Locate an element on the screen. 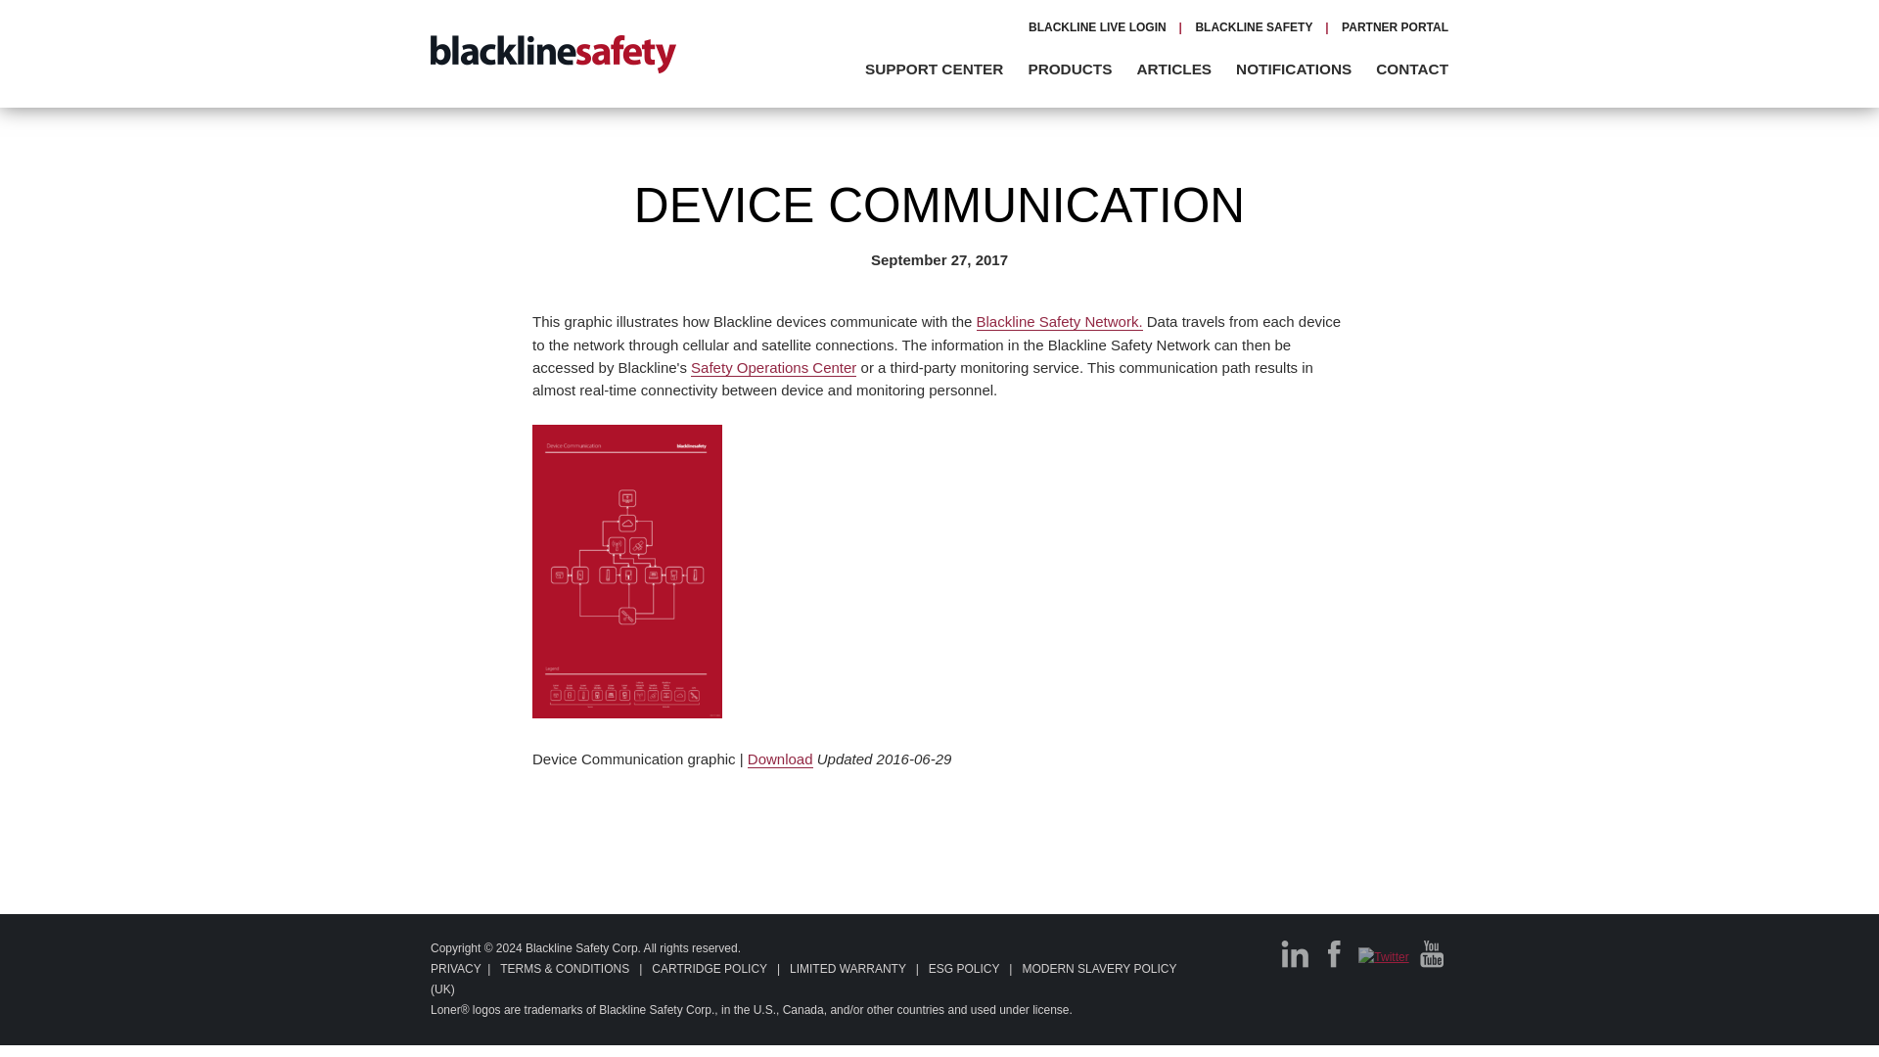 The image size is (1879, 1057). PRODUCTS is located at coordinates (1078, 69).